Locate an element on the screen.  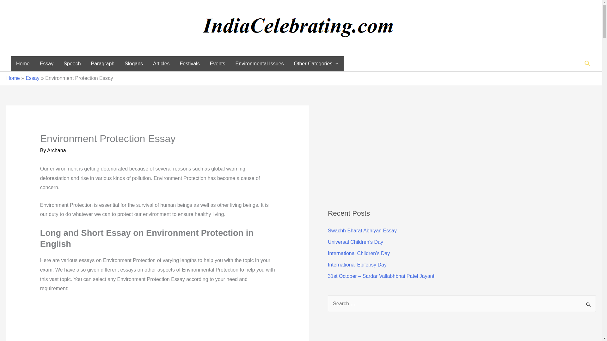
Festivals is located at coordinates (190, 64).